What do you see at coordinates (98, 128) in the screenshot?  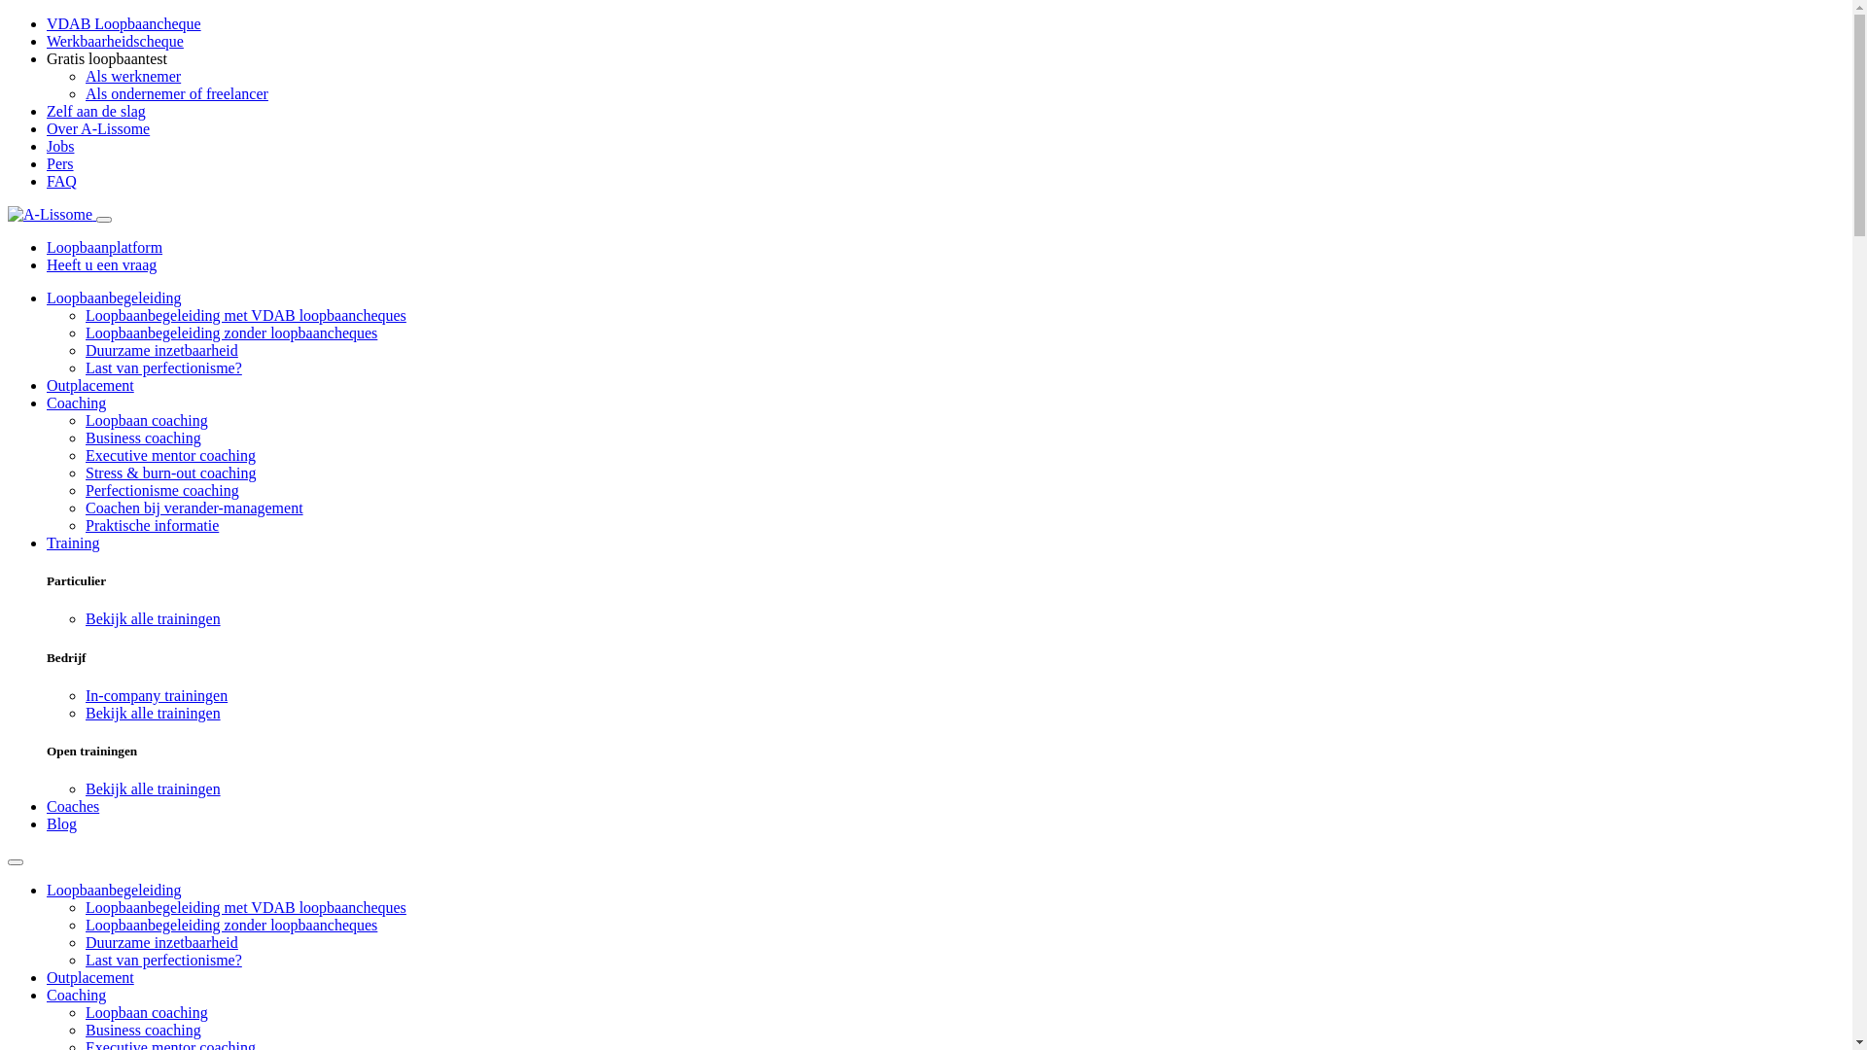 I see `Over A-Lissome` at bounding box center [98, 128].